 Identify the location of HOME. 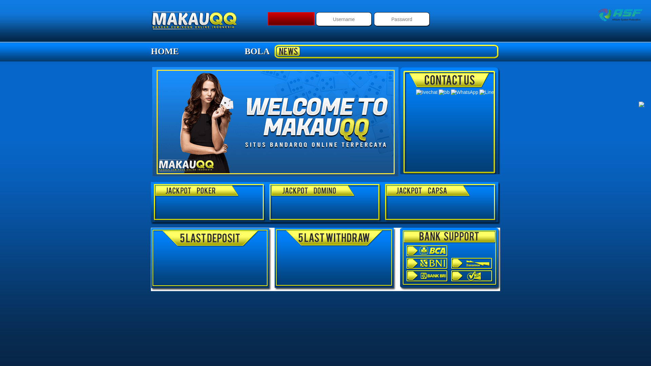
(165, 52).